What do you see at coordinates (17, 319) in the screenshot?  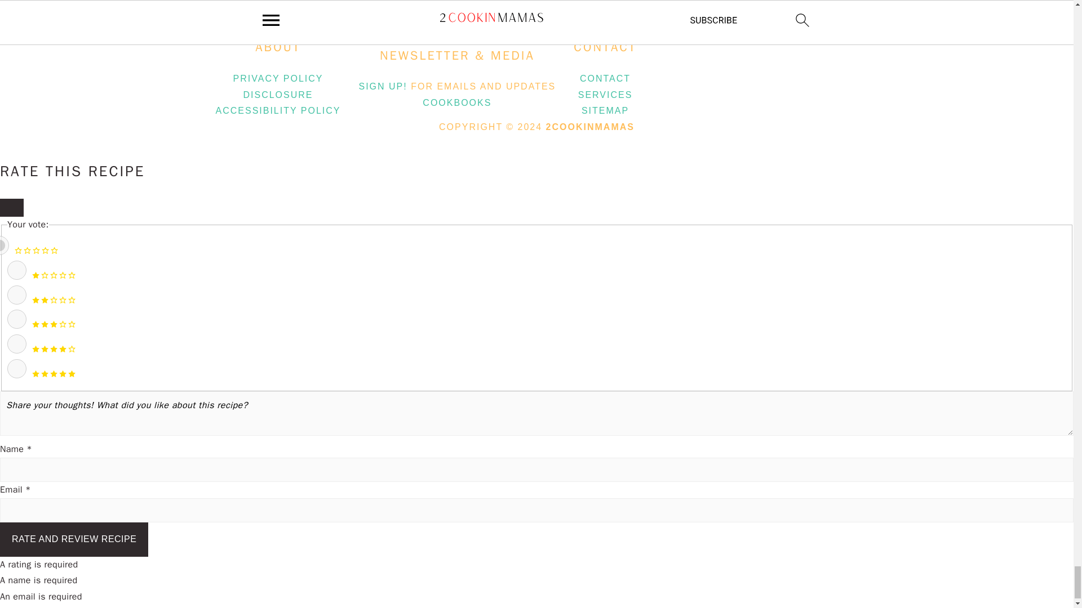 I see `3` at bounding box center [17, 319].